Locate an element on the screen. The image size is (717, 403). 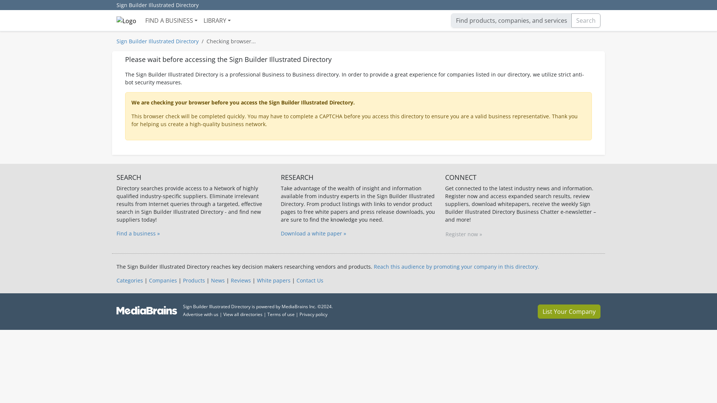
Contact Us is located at coordinates (310, 280).